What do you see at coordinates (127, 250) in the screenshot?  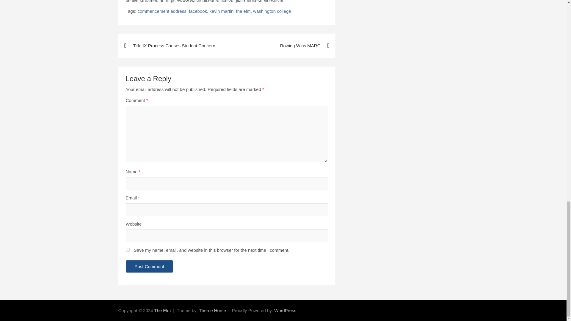 I see `yes` at bounding box center [127, 250].